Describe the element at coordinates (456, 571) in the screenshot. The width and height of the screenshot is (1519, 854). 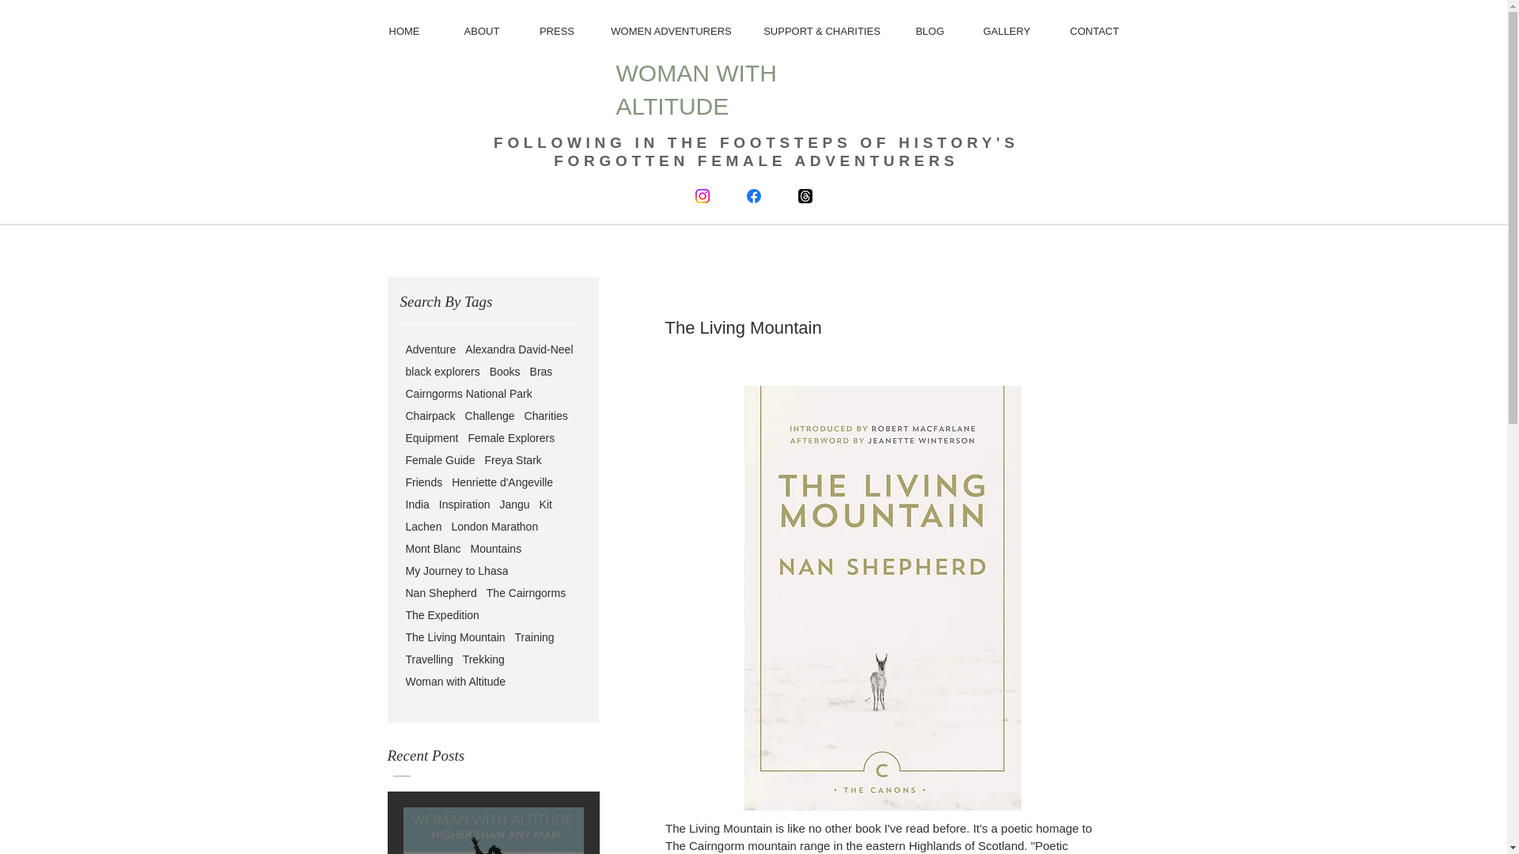
I see `My Journey to Lhasa` at that location.